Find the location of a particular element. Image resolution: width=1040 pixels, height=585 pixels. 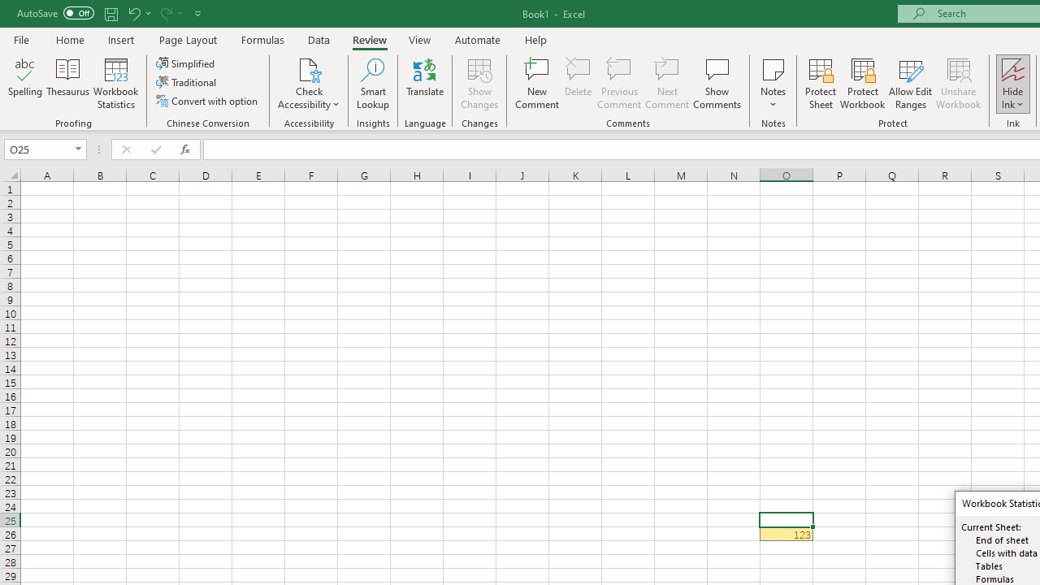

View is located at coordinates (420, 39).